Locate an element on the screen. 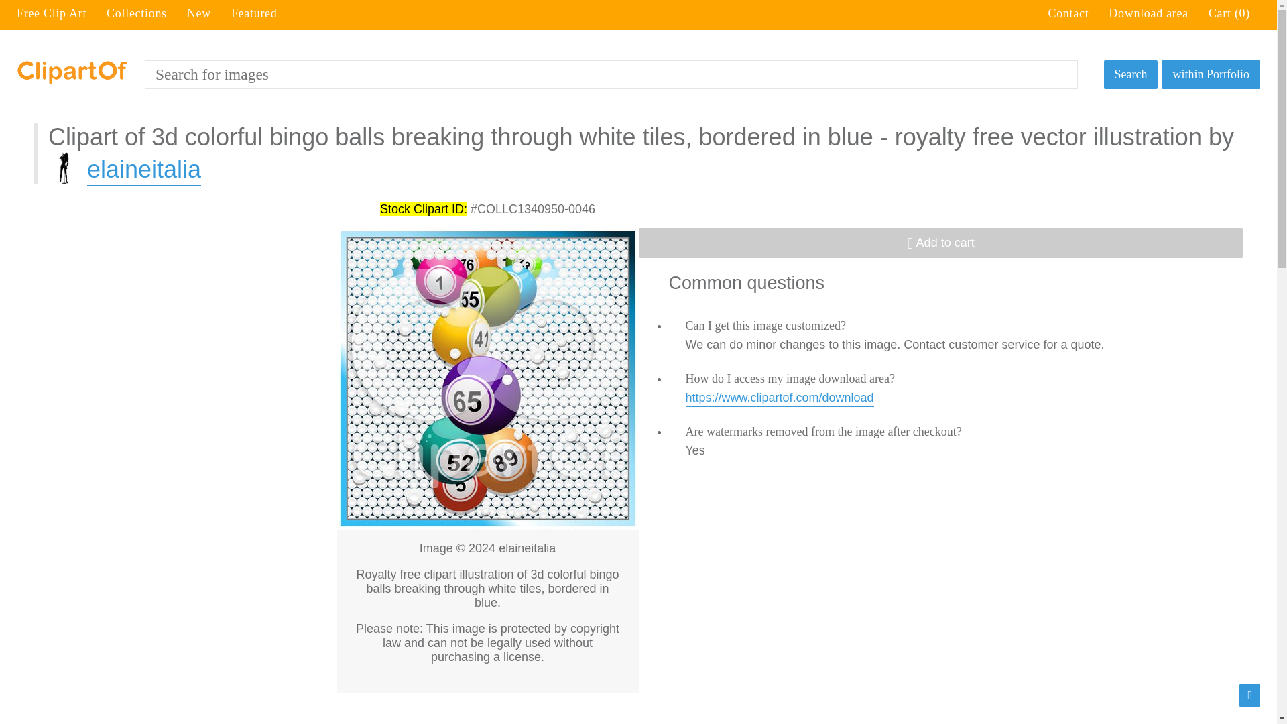 The width and height of the screenshot is (1287, 724). Collections is located at coordinates (137, 13).